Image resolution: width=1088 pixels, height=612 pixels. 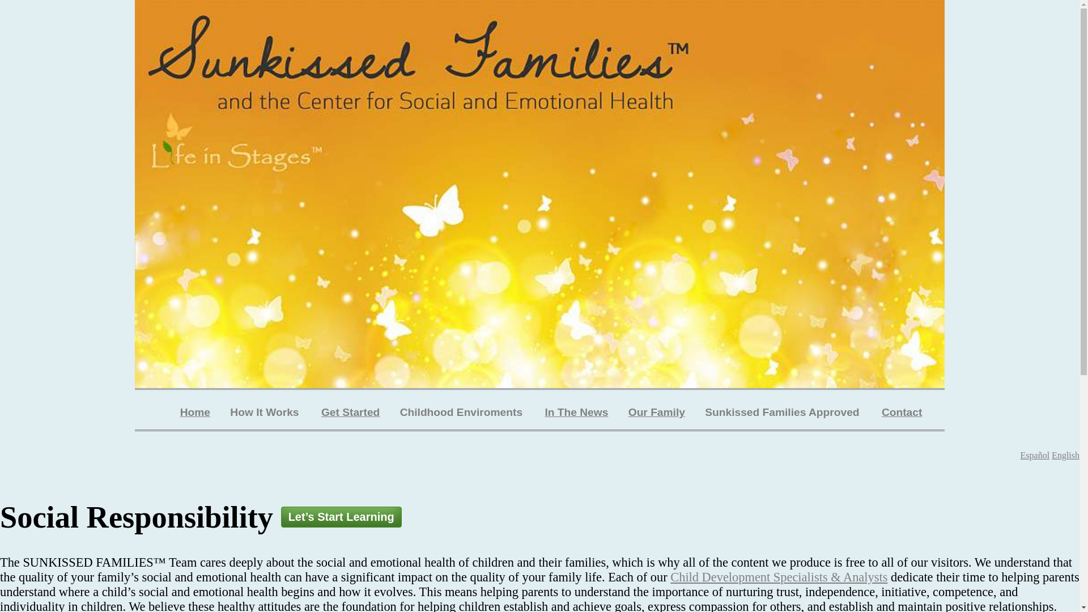 What do you see at coordinates (265, 413) in the screenshot?
I see `How It Works` at bounding box center [265, 413].